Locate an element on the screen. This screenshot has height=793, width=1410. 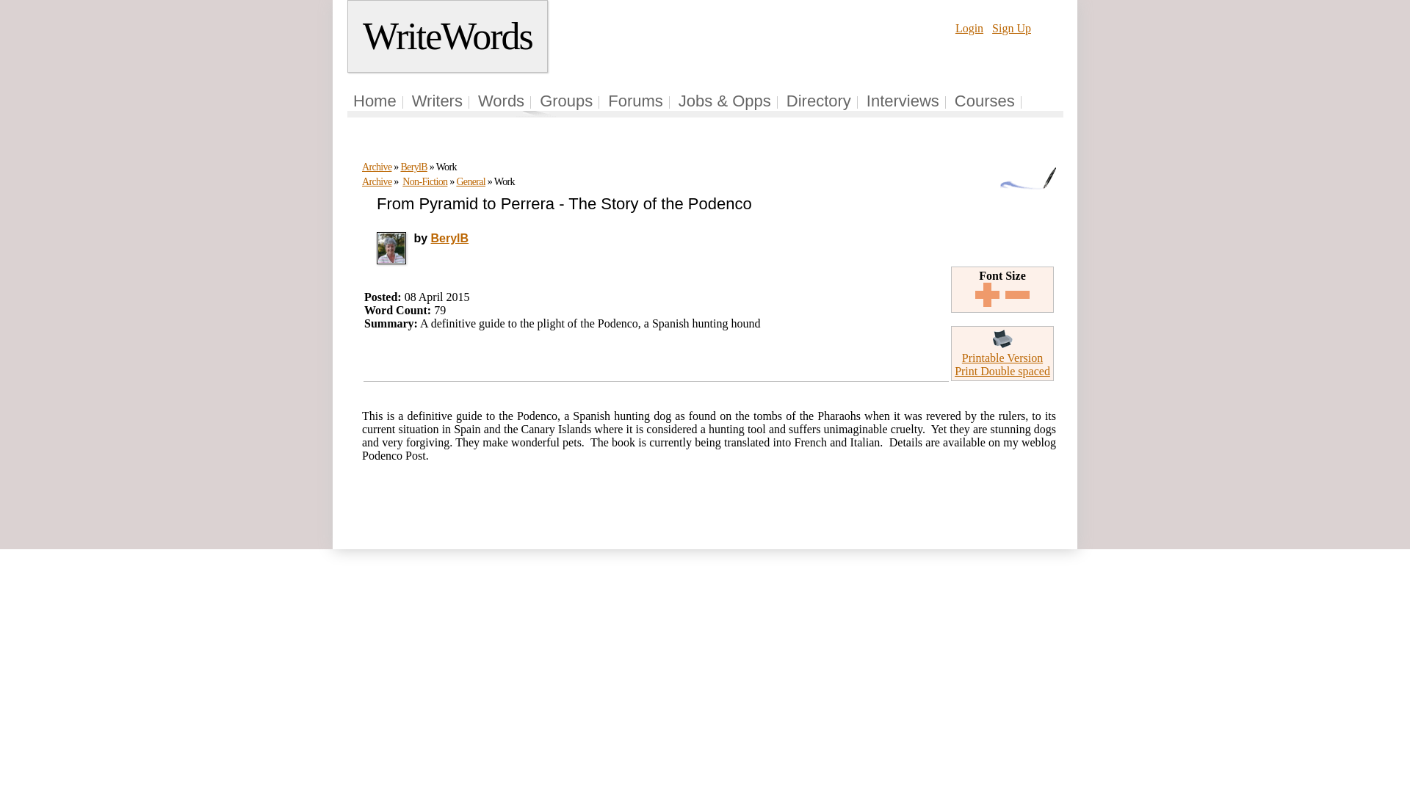
BerylB is located at coordinates (413, 167).